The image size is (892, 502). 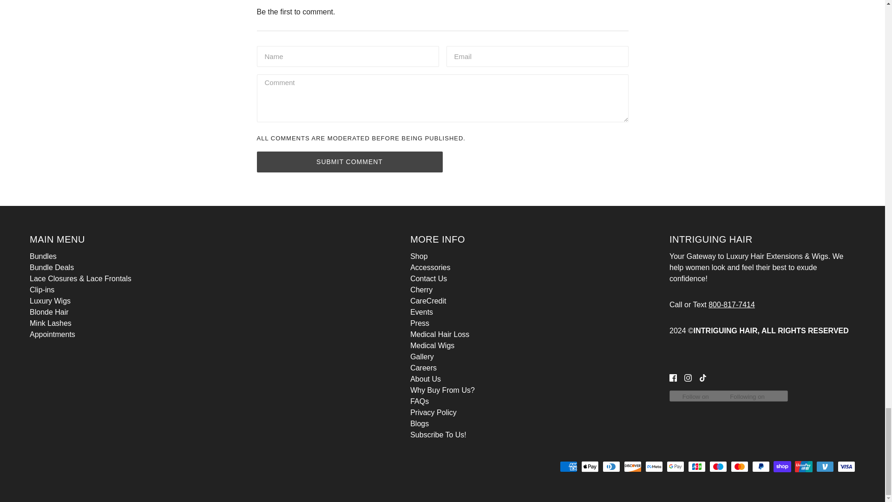 What do you see at coordinates (421, 312) in the screenshot?
I see `Events` at bounding box center [421, 312].